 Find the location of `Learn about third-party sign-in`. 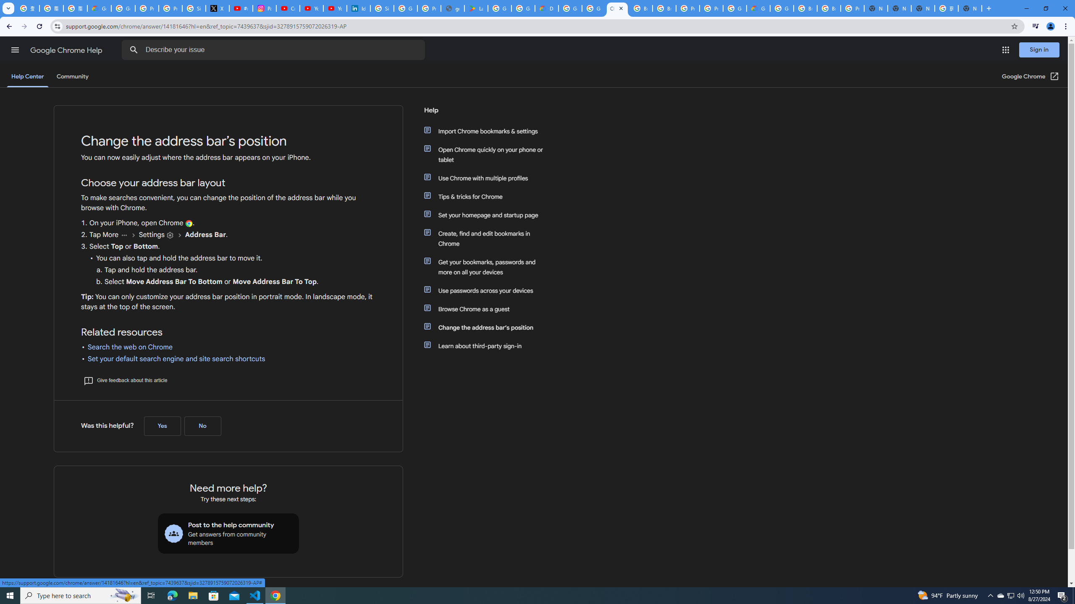

Learn about third-party sign-in is located at coordinates (488, 346).